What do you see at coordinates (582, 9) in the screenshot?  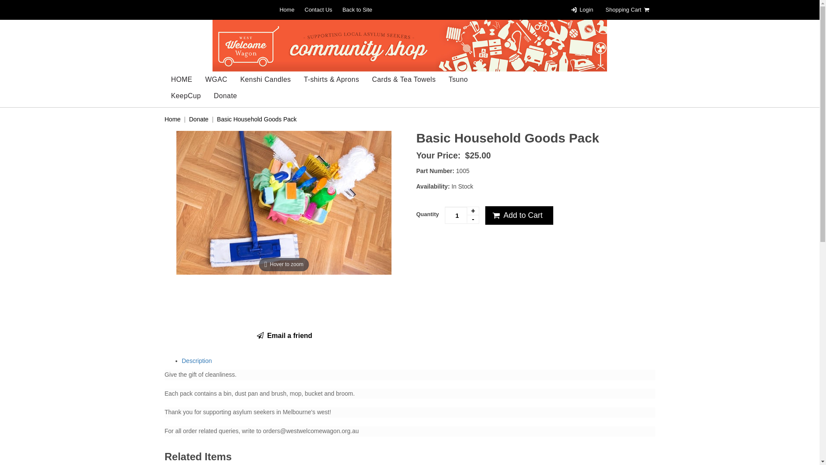 I see `Login` at bounding box center [582, 9].